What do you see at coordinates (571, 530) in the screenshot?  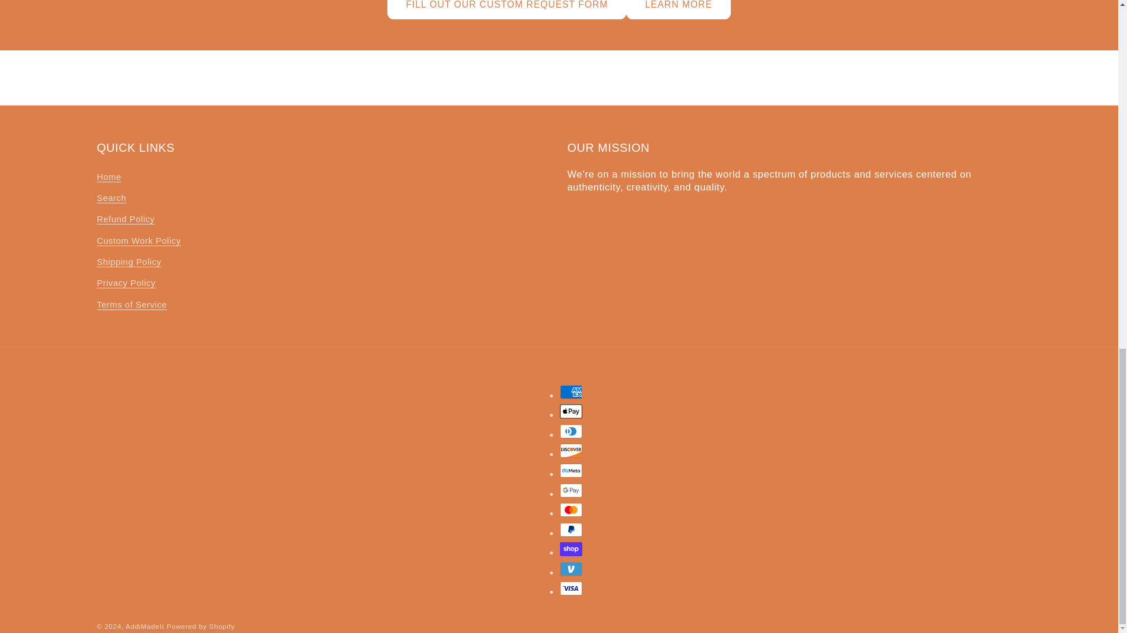 I see `PayPal` at bounding box center [571, 530].